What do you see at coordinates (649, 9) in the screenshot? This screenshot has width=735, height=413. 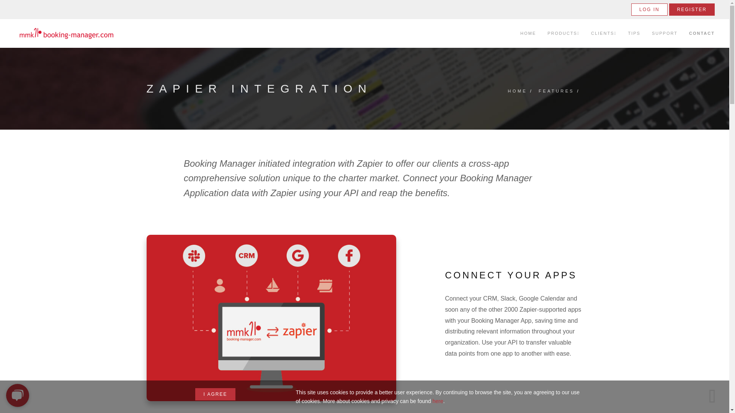 I see `LOG IN` at bounding box center [649, 9].